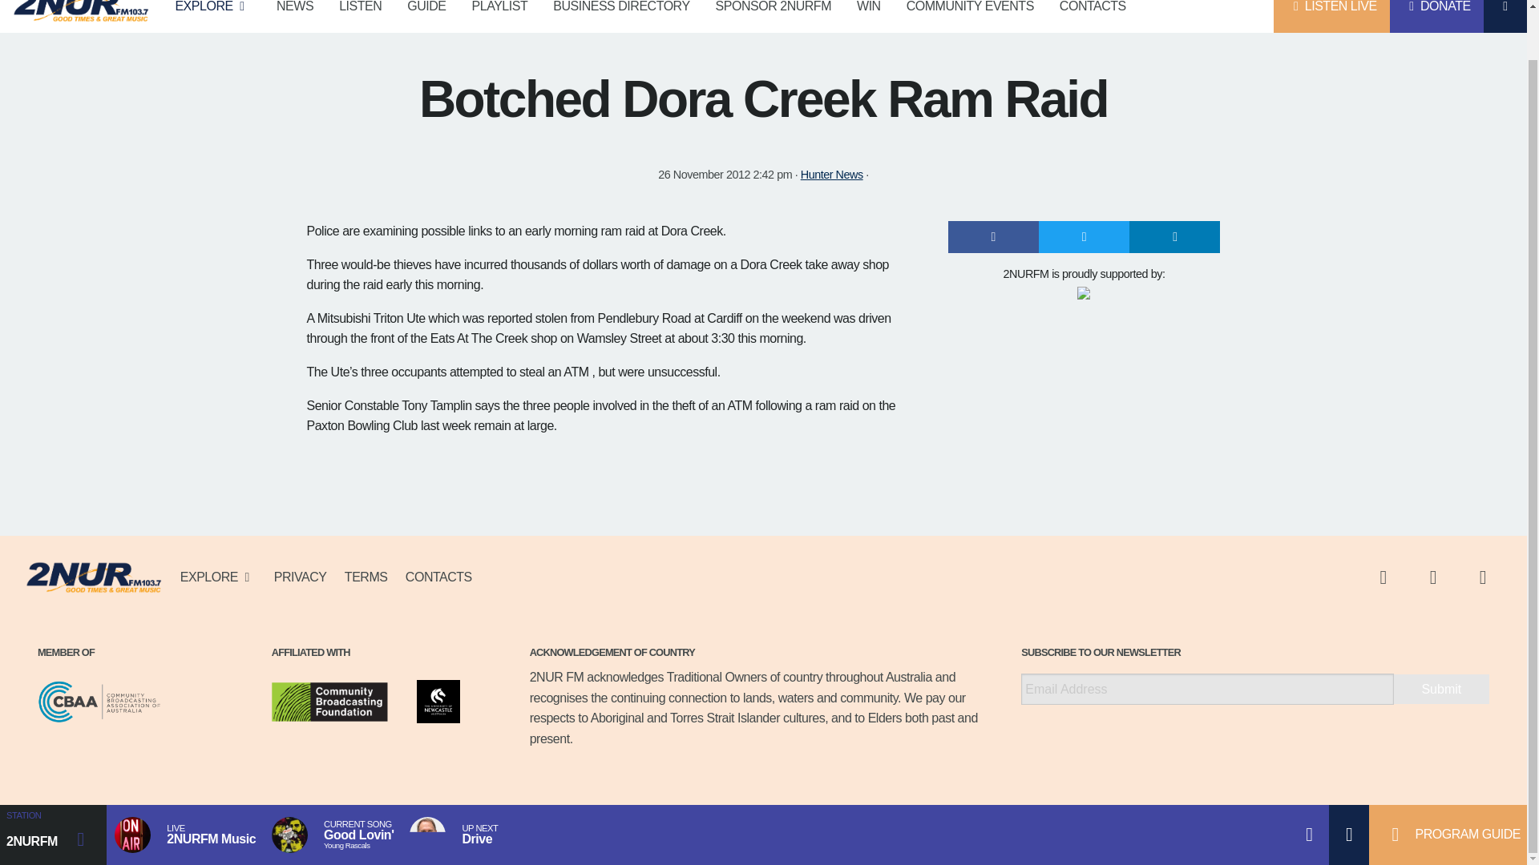 The image size is (1539, 865). What do you see at coordinates (1436, 16) in the screenshot?
I see `DONATE` at bounding box center [1436, 16].